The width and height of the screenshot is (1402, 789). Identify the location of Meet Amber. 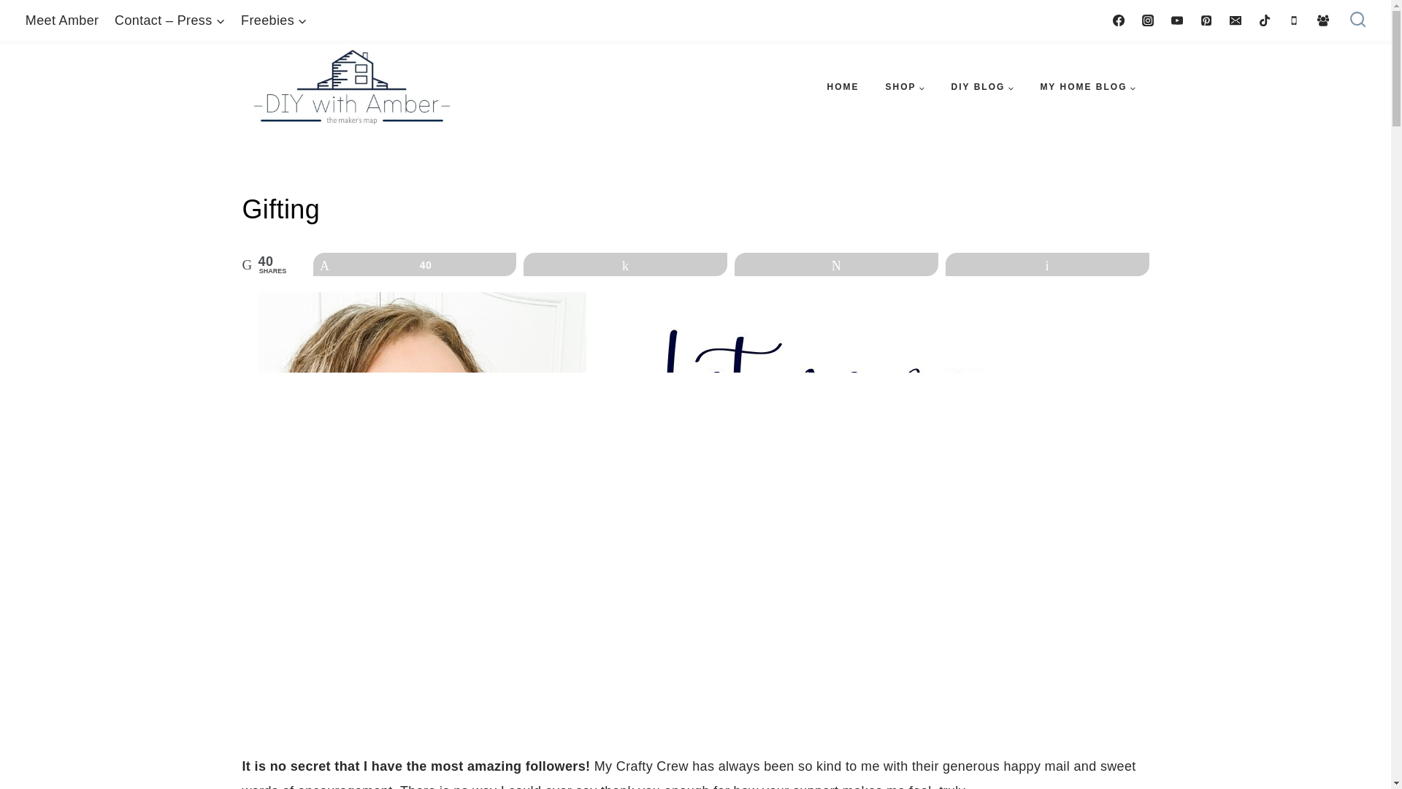
(61, 20).